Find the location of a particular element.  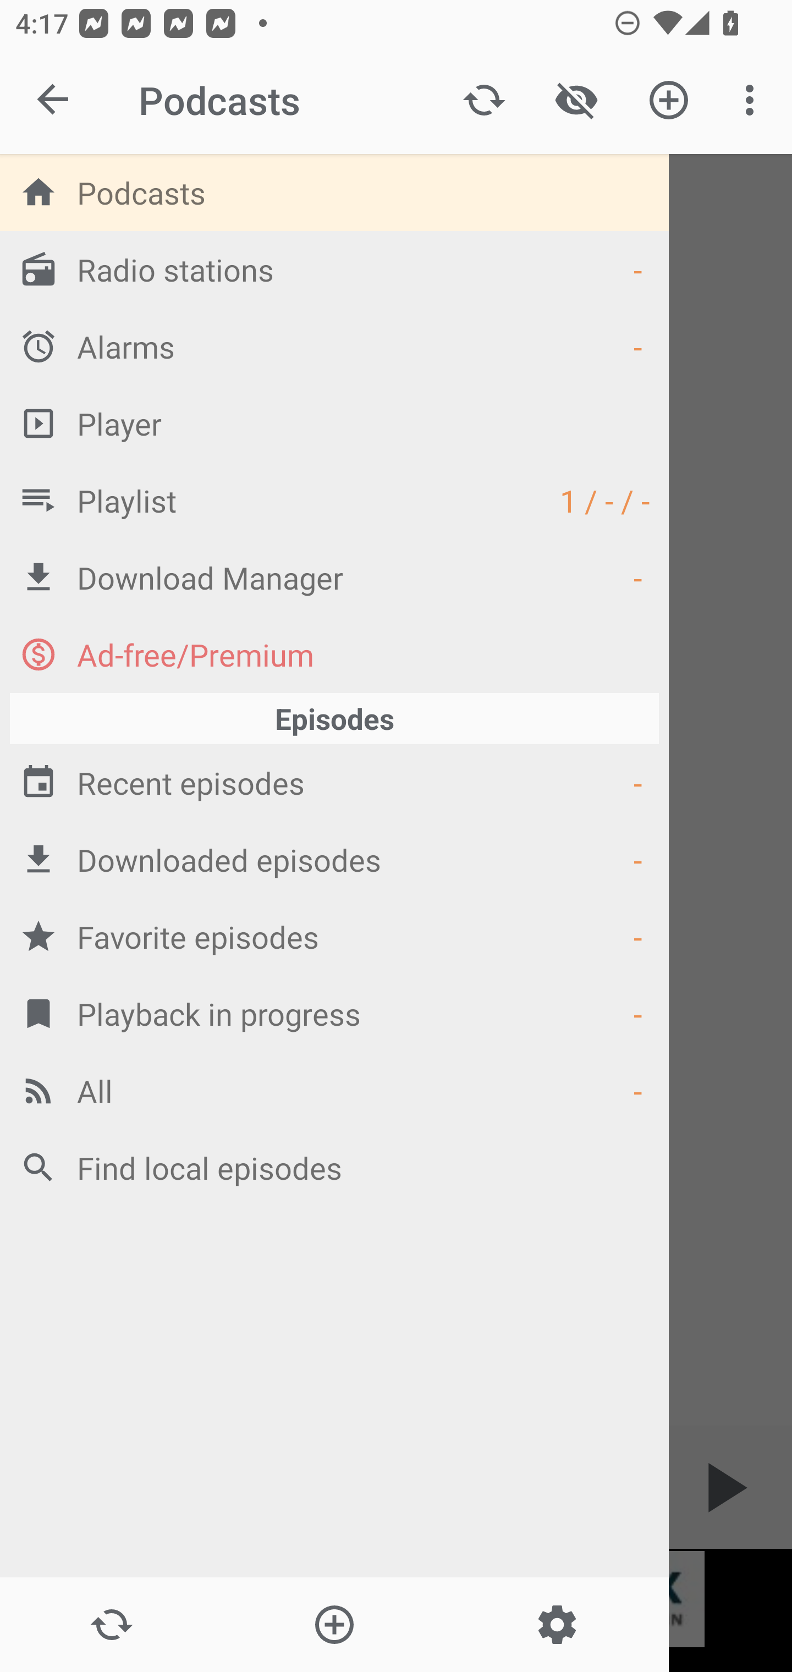

Podcasts is located at coordinates (334, 192).